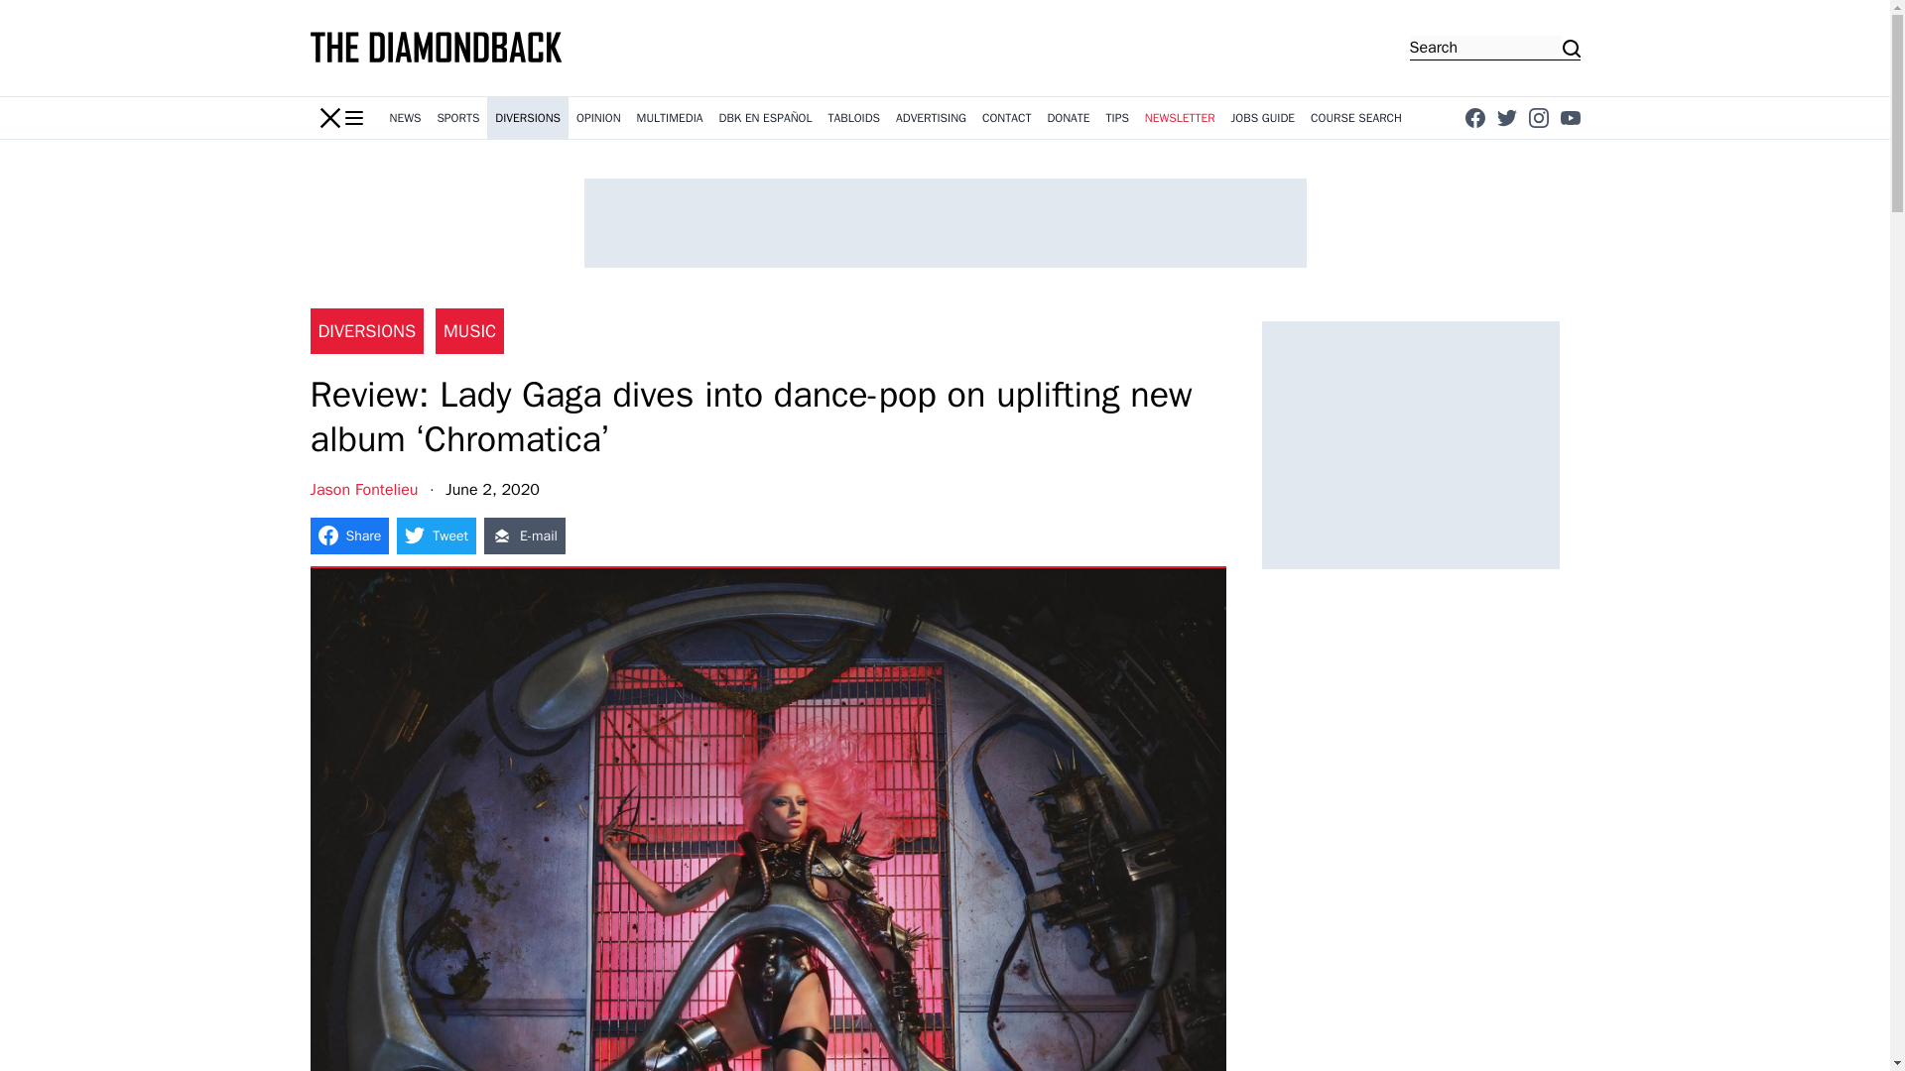 This screenshot has height=1071, width=1905. I want to click on CONTACT, so click(1006, 118).